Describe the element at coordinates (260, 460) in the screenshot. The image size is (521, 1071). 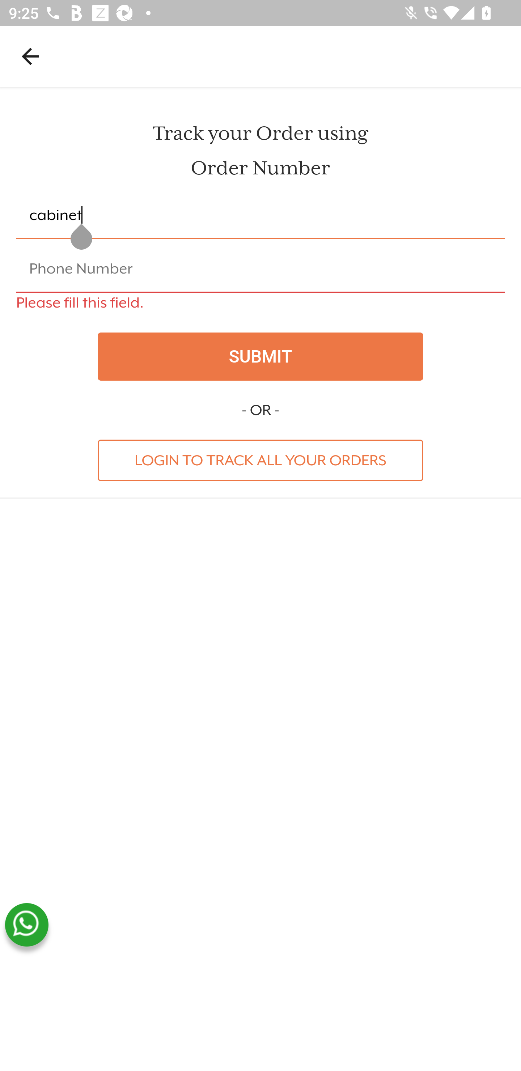
I see `LOGIN TO TRACK ALL YOUR ORDERS` at that location.